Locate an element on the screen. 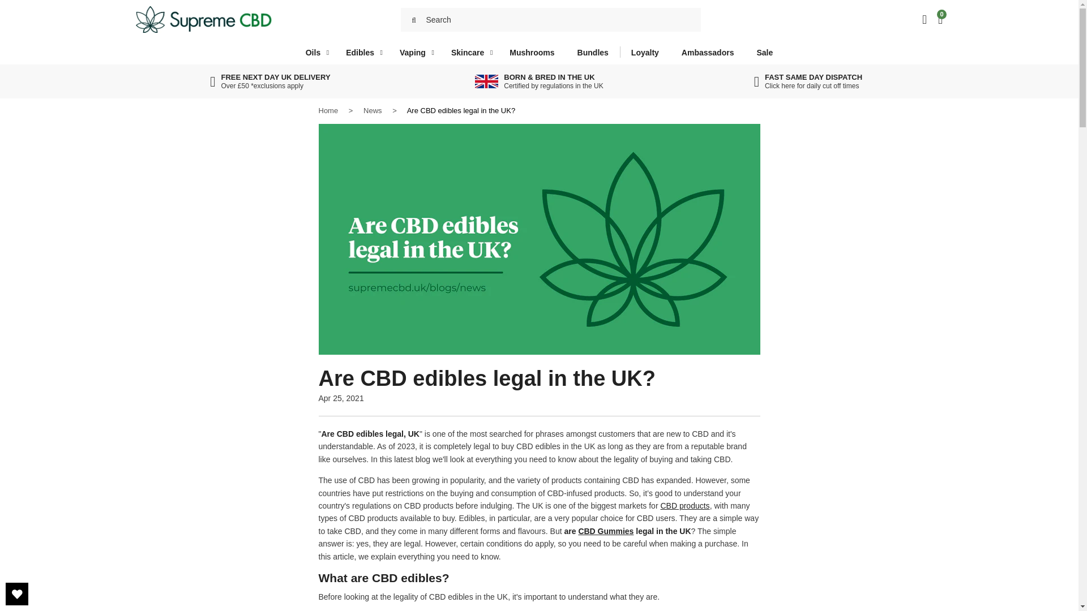 This screenshot has height=611, width=1087. Vaping is located at coordinates (414, 52).